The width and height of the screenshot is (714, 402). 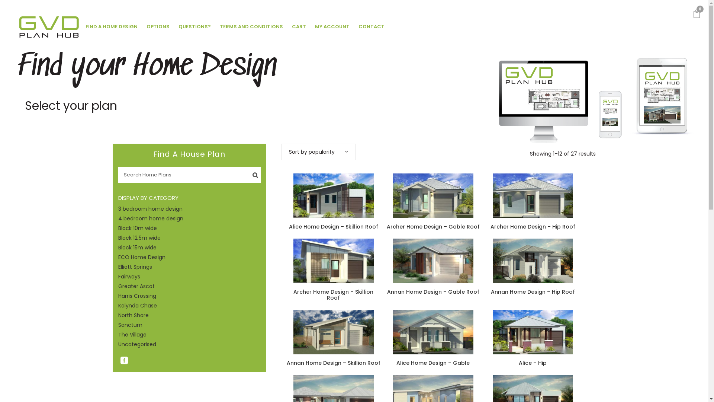 What do you see at coordinates (150, 209) in the screenshot?
I see `3 bedroom home design` at bounding box center [150, 209].